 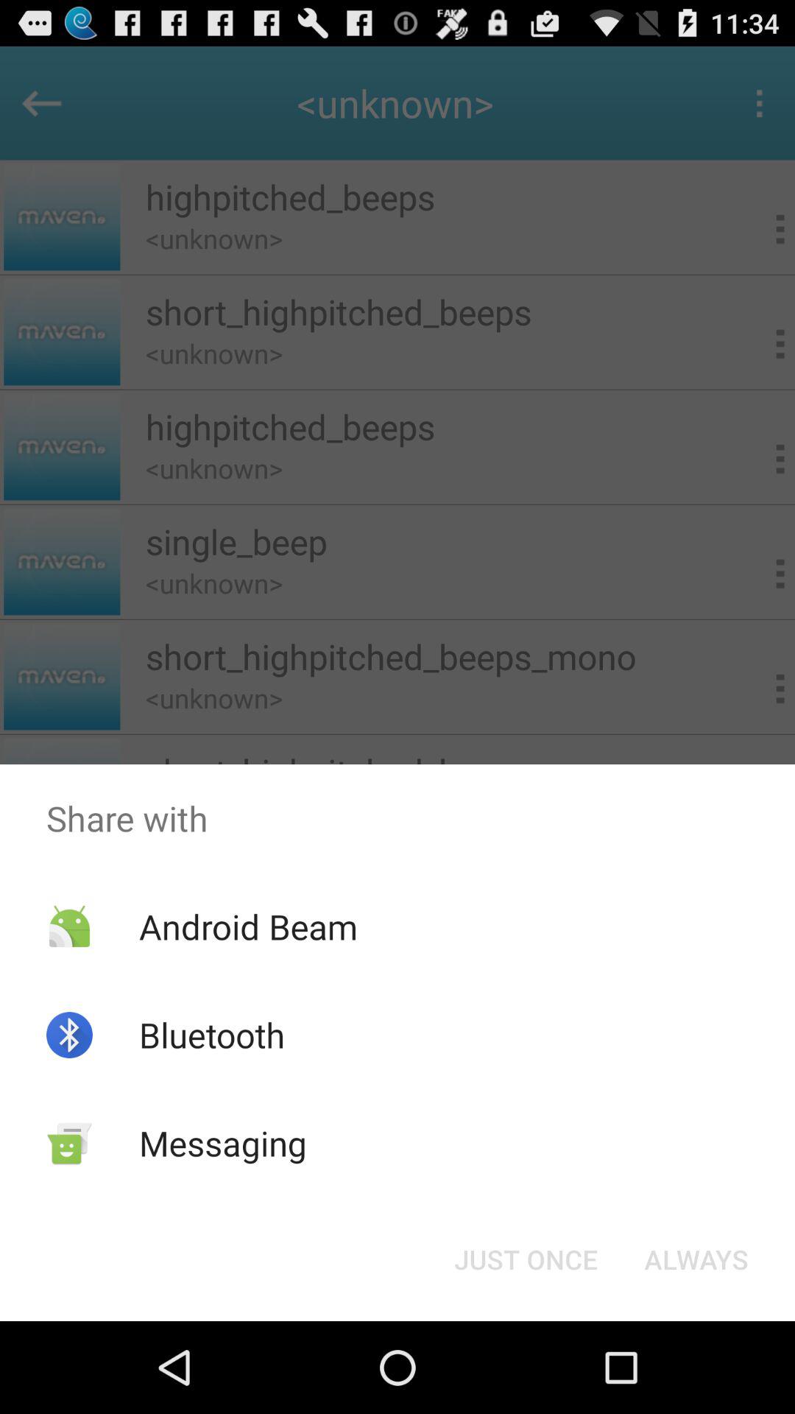 I want to click on turn on button next to always, so click(x=526, y=1259).